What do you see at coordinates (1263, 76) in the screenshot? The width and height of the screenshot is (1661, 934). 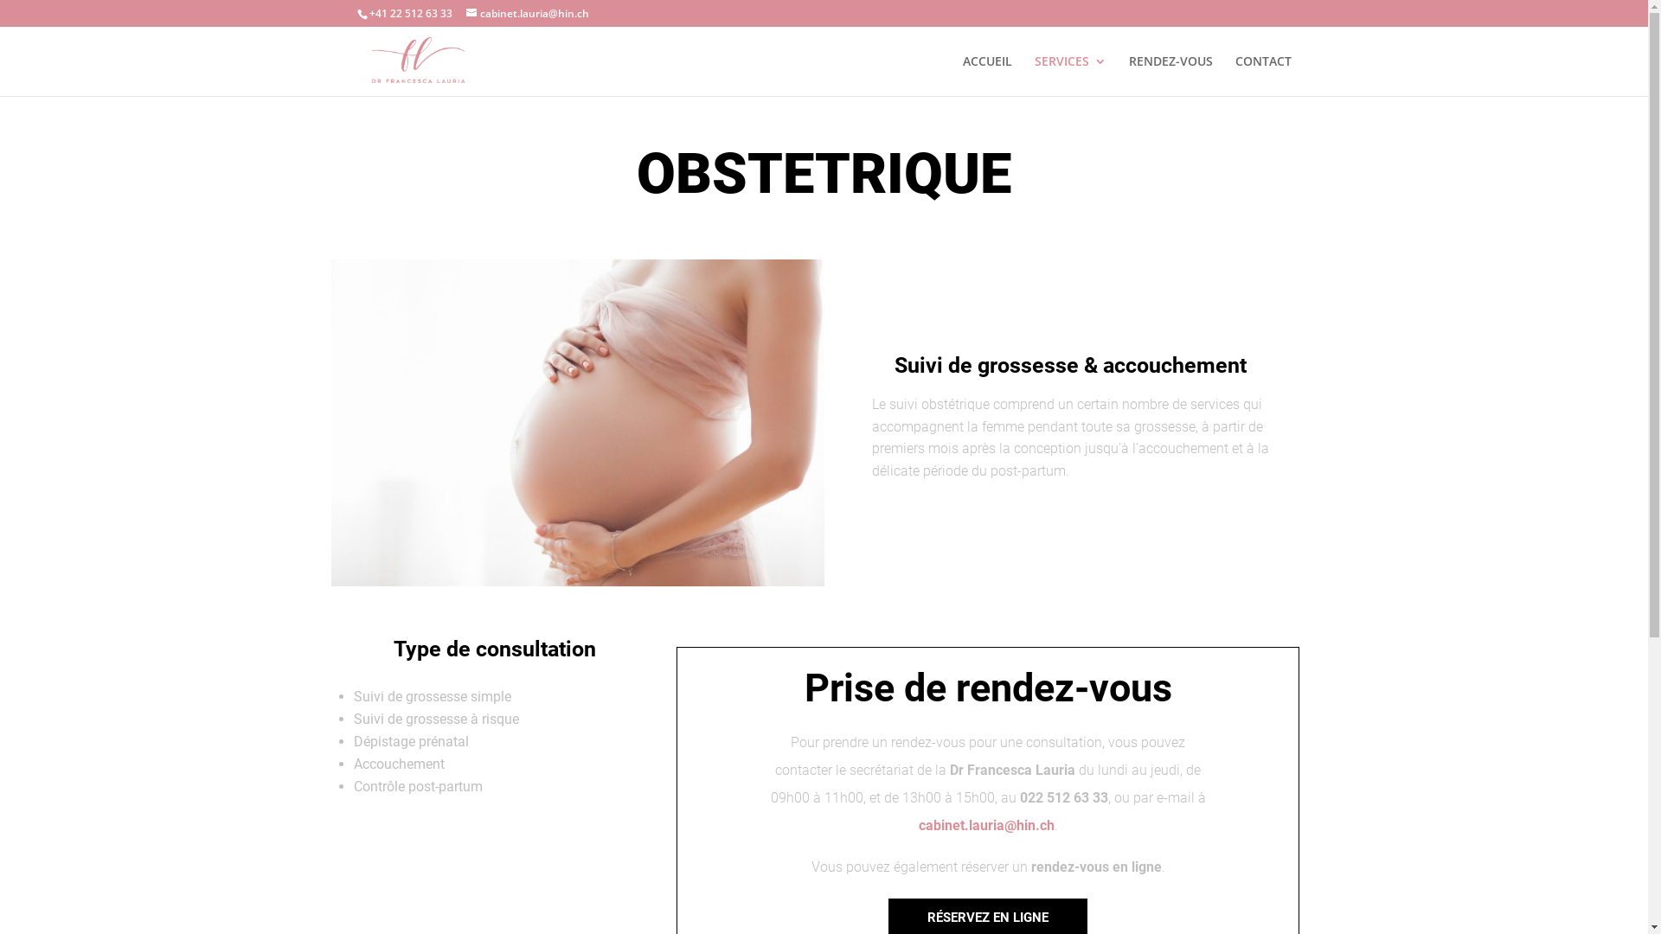 I see `CONTACT` at bounding box center [1263, 76].